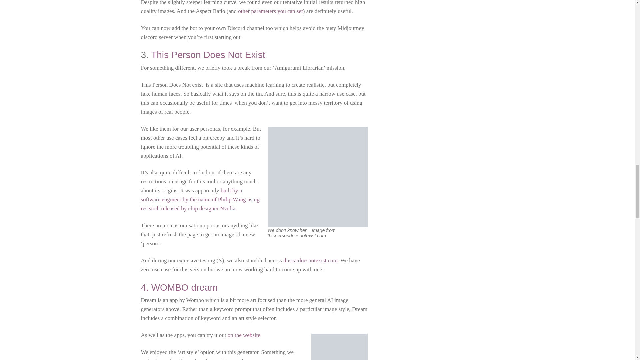  What do you see at coordinates (208, 55) in the screenshot?
I see `This Person Does Not Exist` at bounding box center [208, 55].